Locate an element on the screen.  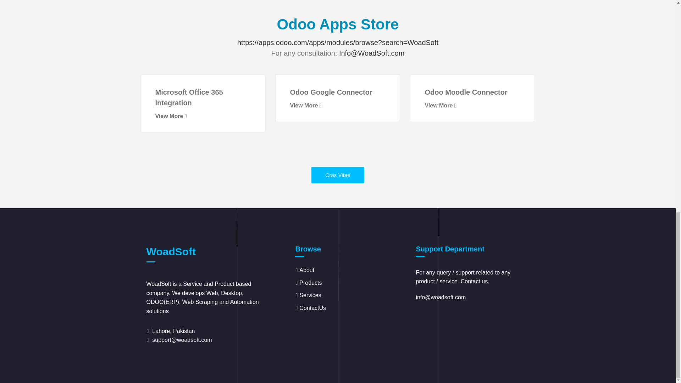
Odoo Google Connector is located at coordinates (331, 92).